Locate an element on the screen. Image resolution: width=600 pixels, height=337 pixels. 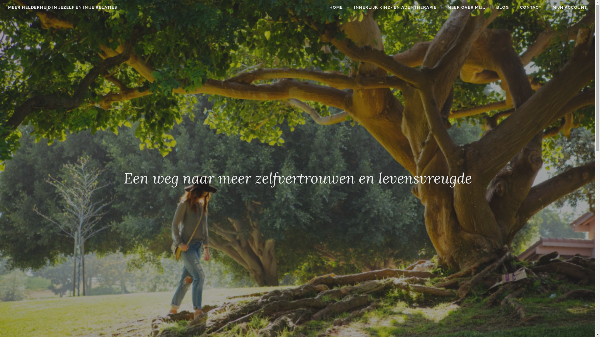
CONTACT is located at coordinates (534, 7).